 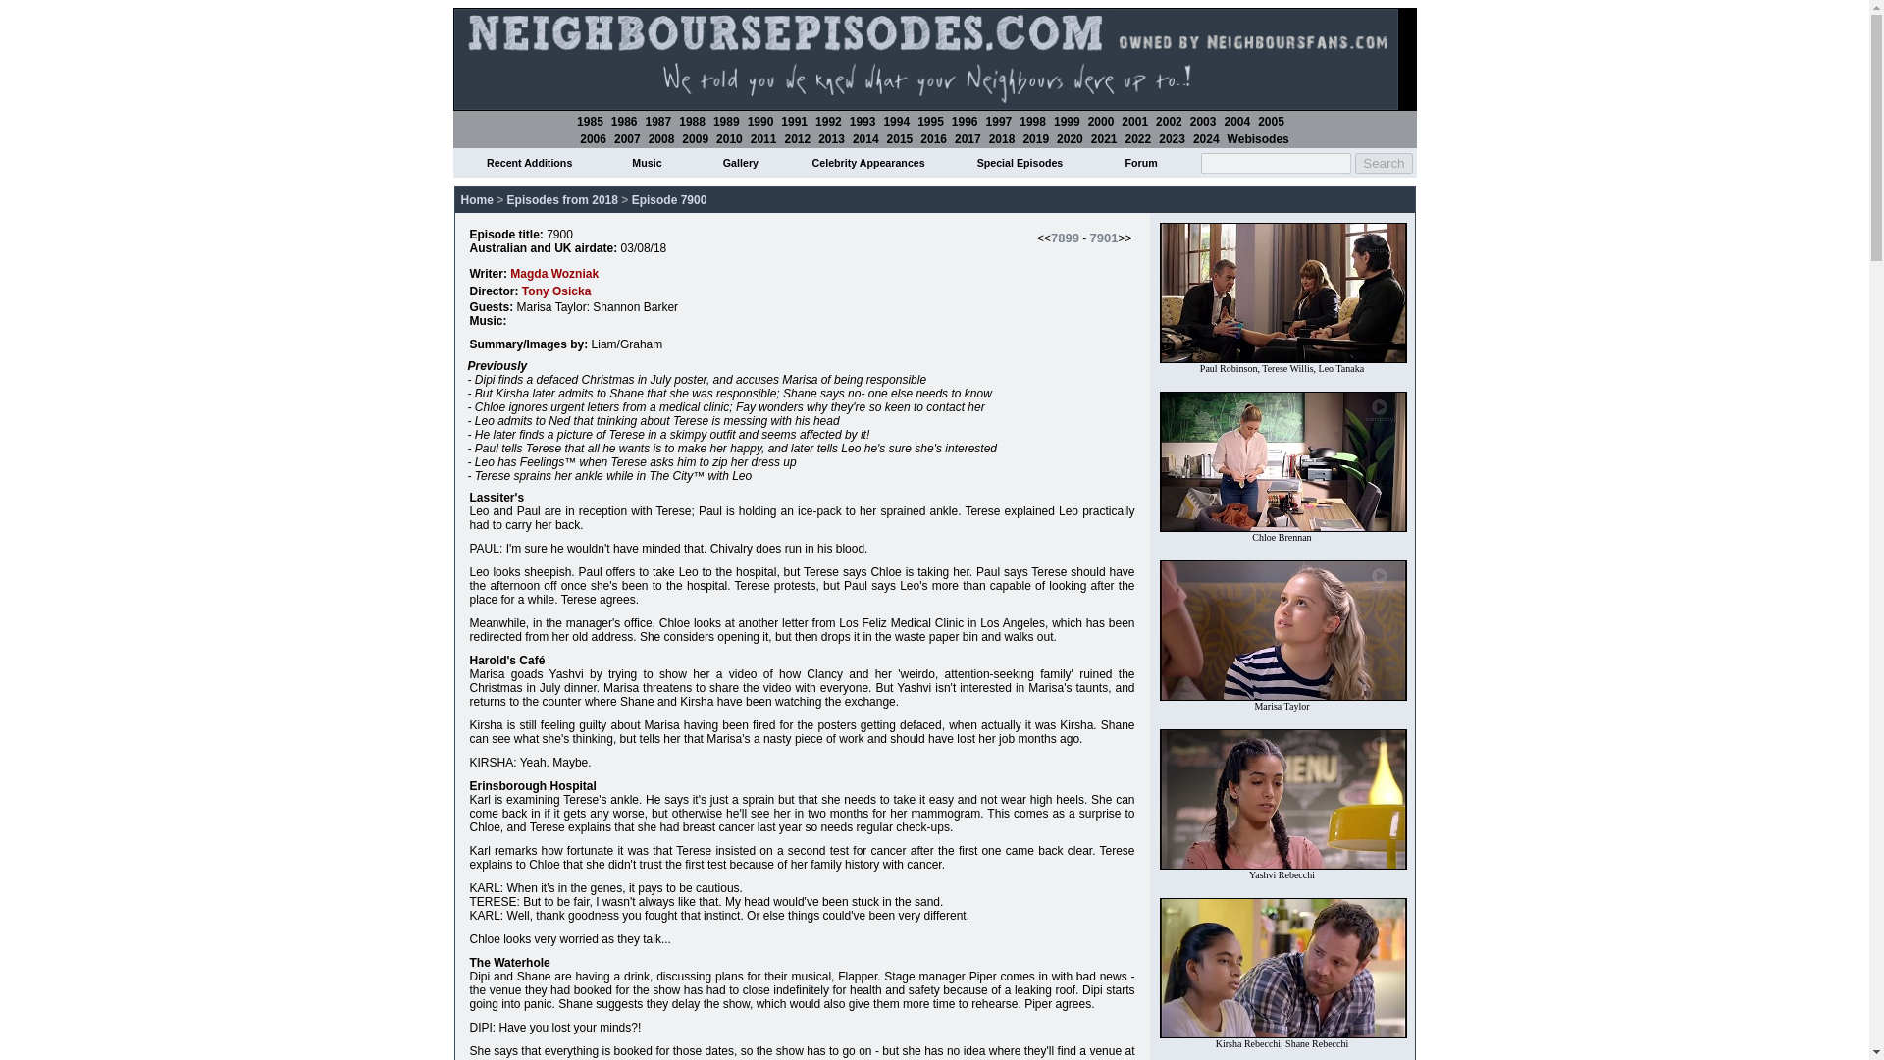 What do you see at coordinates (1170, 121) in the screenshot?
I see `2002` at bounding box center [1170, 121].